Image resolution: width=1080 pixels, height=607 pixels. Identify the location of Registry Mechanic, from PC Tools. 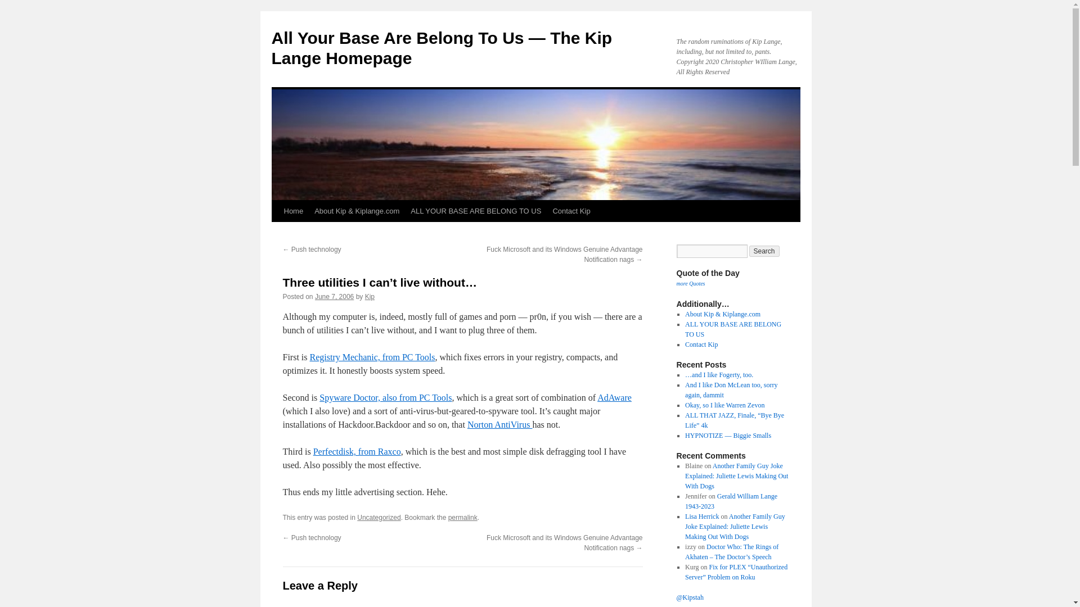
(372, 357).